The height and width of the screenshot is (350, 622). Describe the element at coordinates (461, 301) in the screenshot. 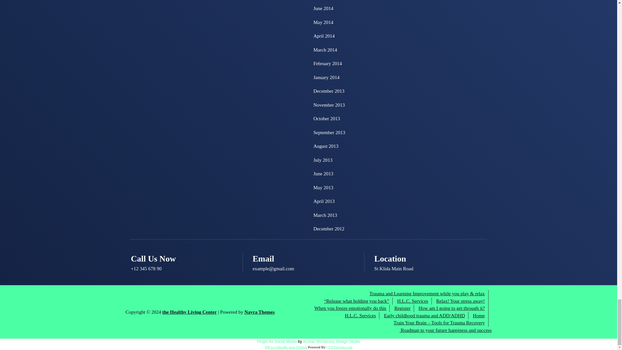

I see `Relax and help the planet` at that location.